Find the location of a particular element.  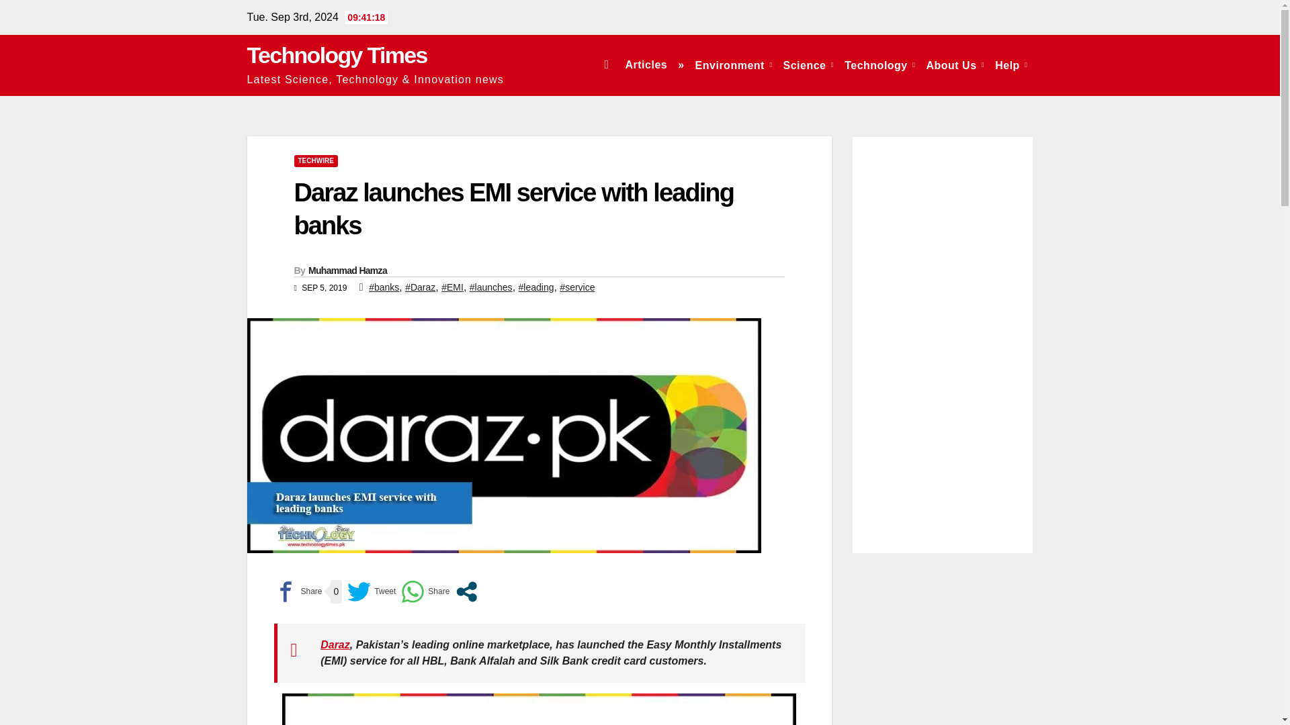

Technology Times is located at coordinates (337, 55).